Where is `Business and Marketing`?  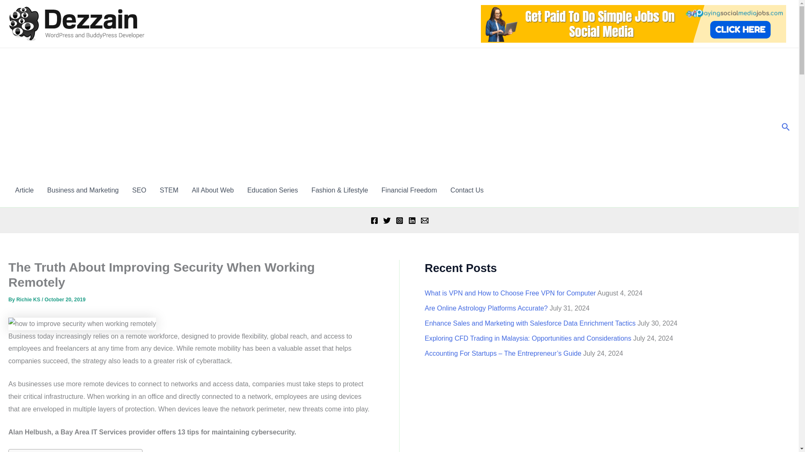 Business and Marketing is located at coordinates (83, 190).